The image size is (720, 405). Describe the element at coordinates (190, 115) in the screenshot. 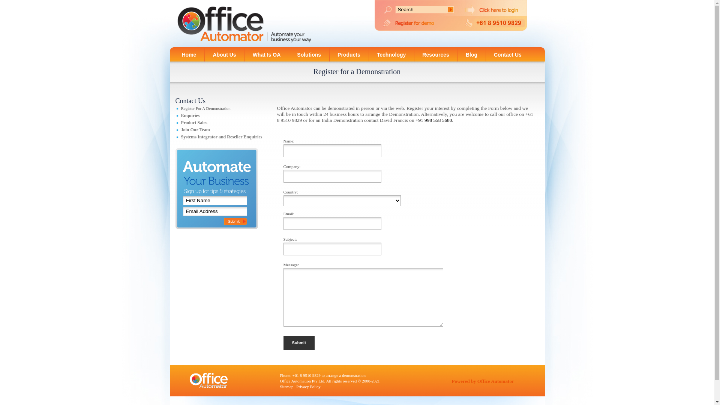

I see `Enquiries` at that location.